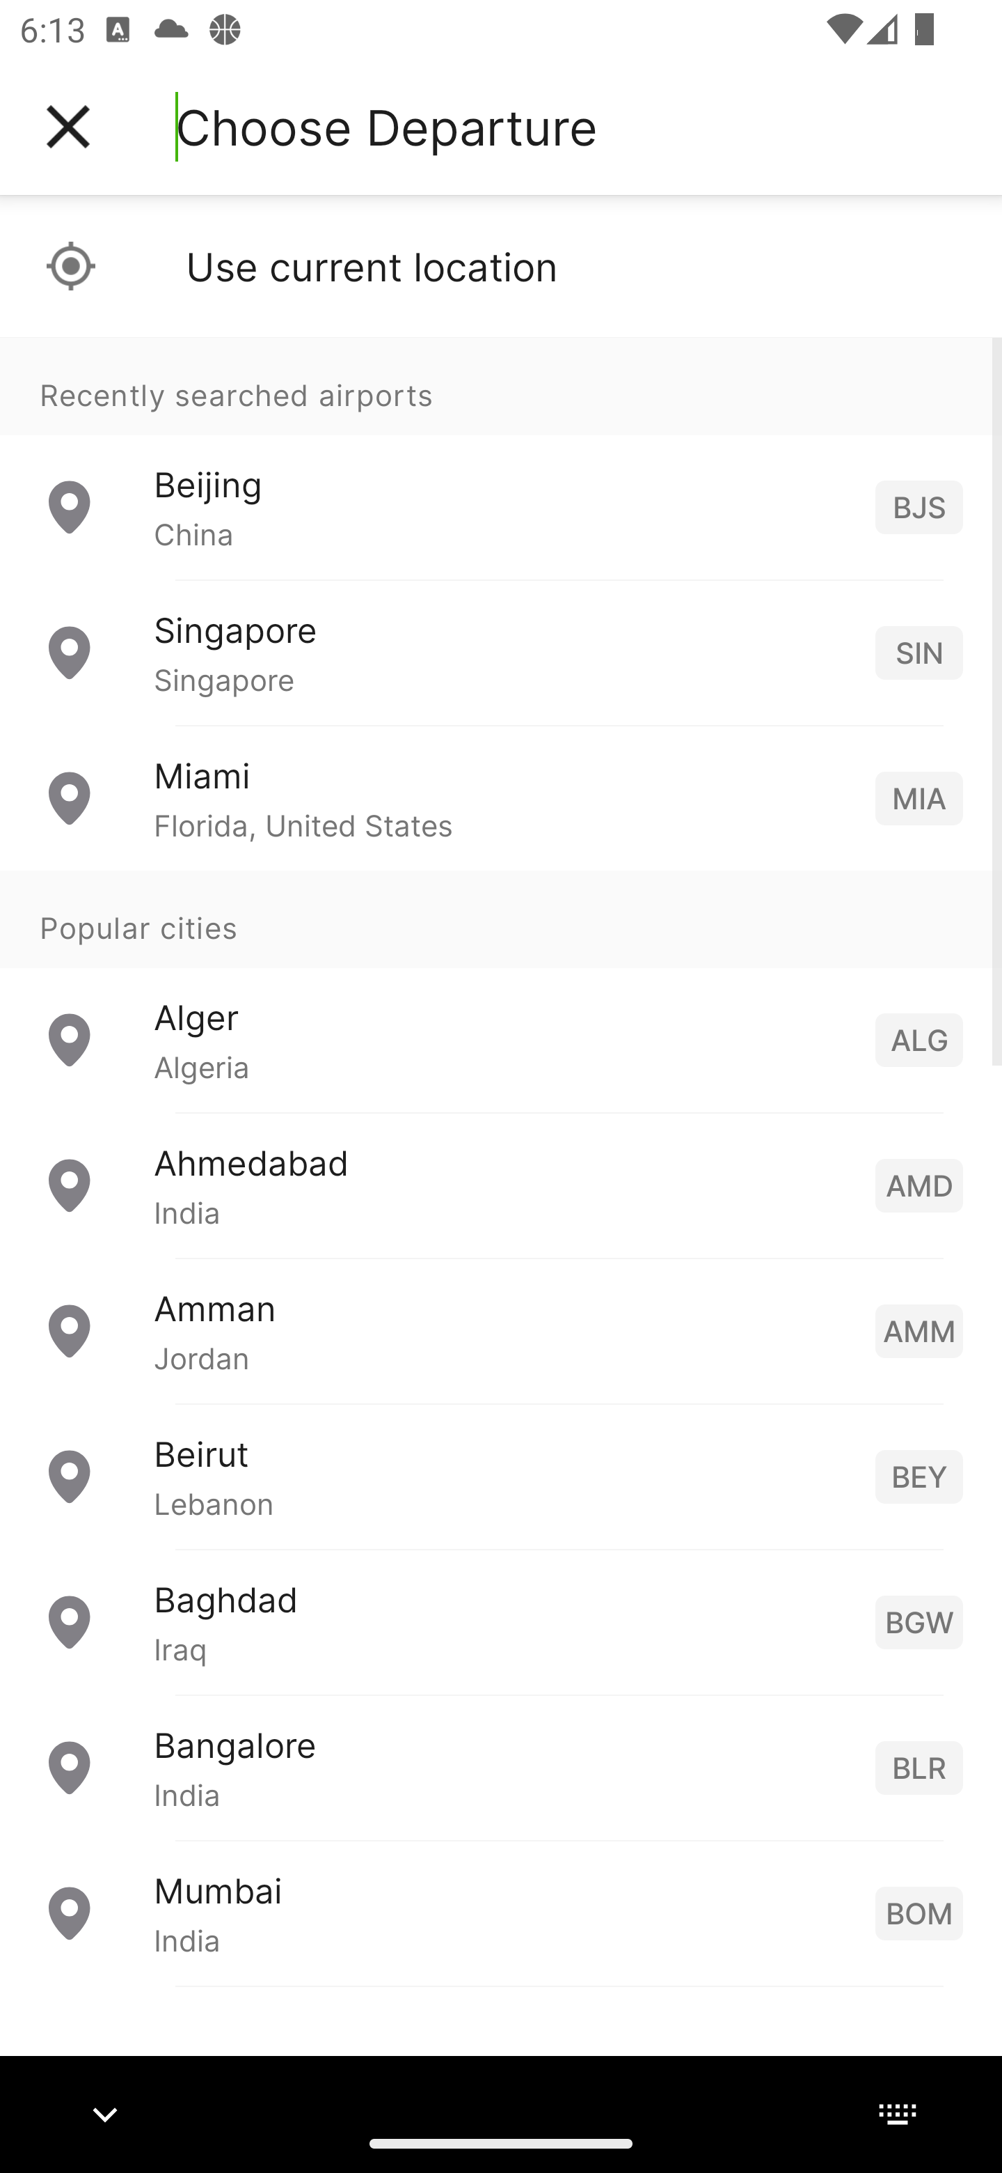  Describe the element at coordinates (501, 1913) in the screenshot. I see `Mumbai India BOM` at that location.